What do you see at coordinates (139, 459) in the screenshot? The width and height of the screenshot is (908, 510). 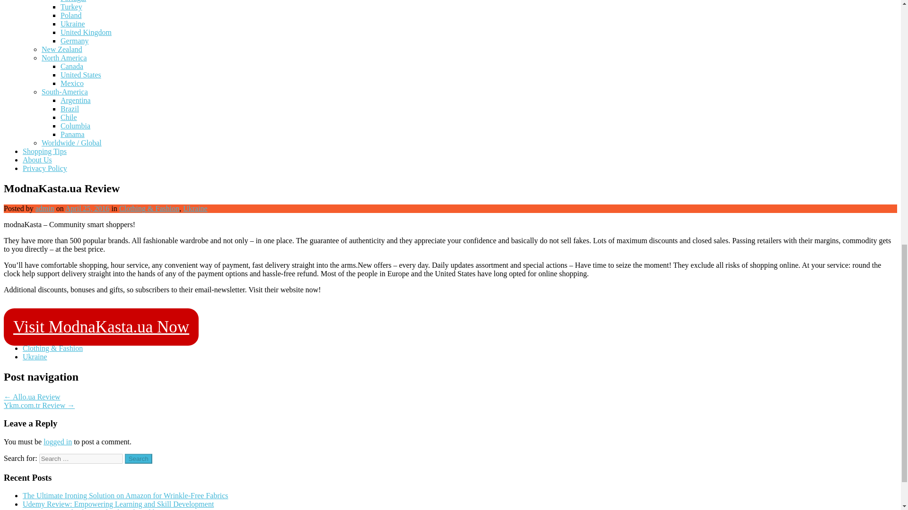 I see `Search` at bounding box center [139, 459].